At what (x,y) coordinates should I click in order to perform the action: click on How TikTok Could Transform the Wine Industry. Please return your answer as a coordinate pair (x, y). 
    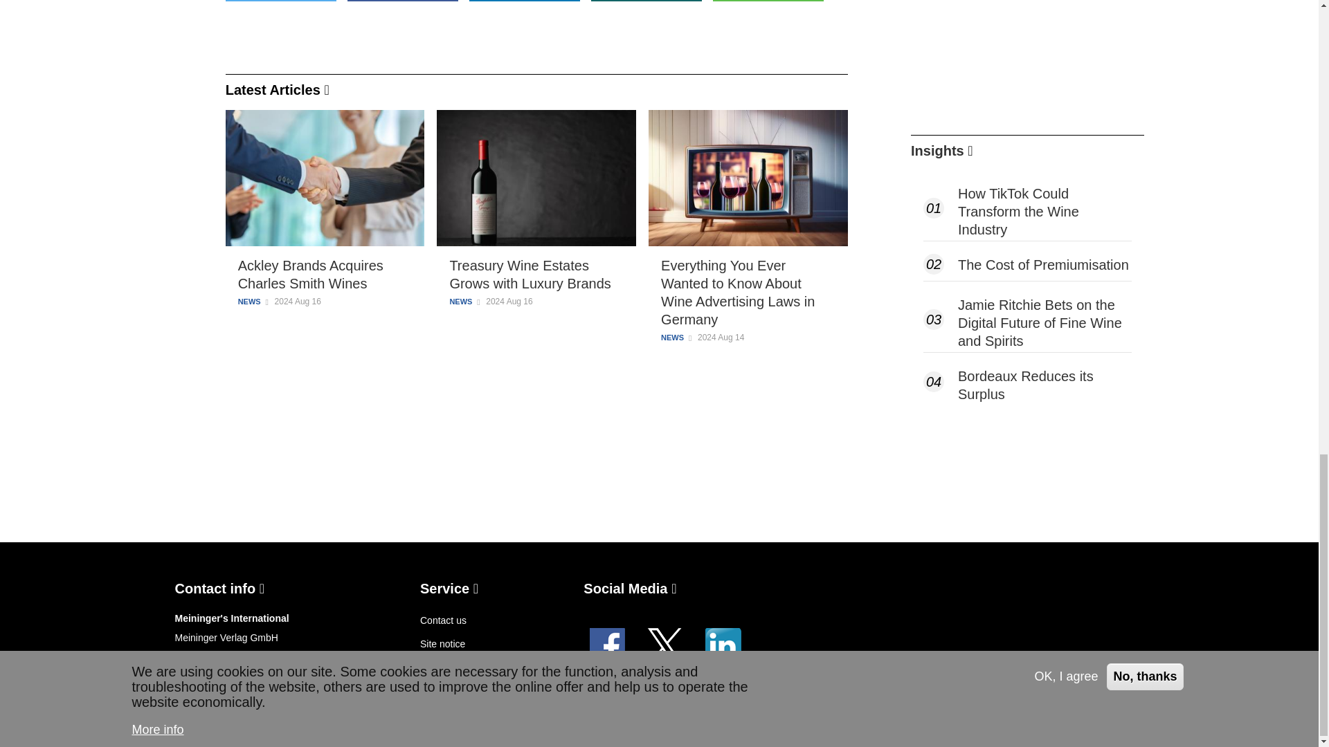
    Looking at the image, I should click on (1045, 211).